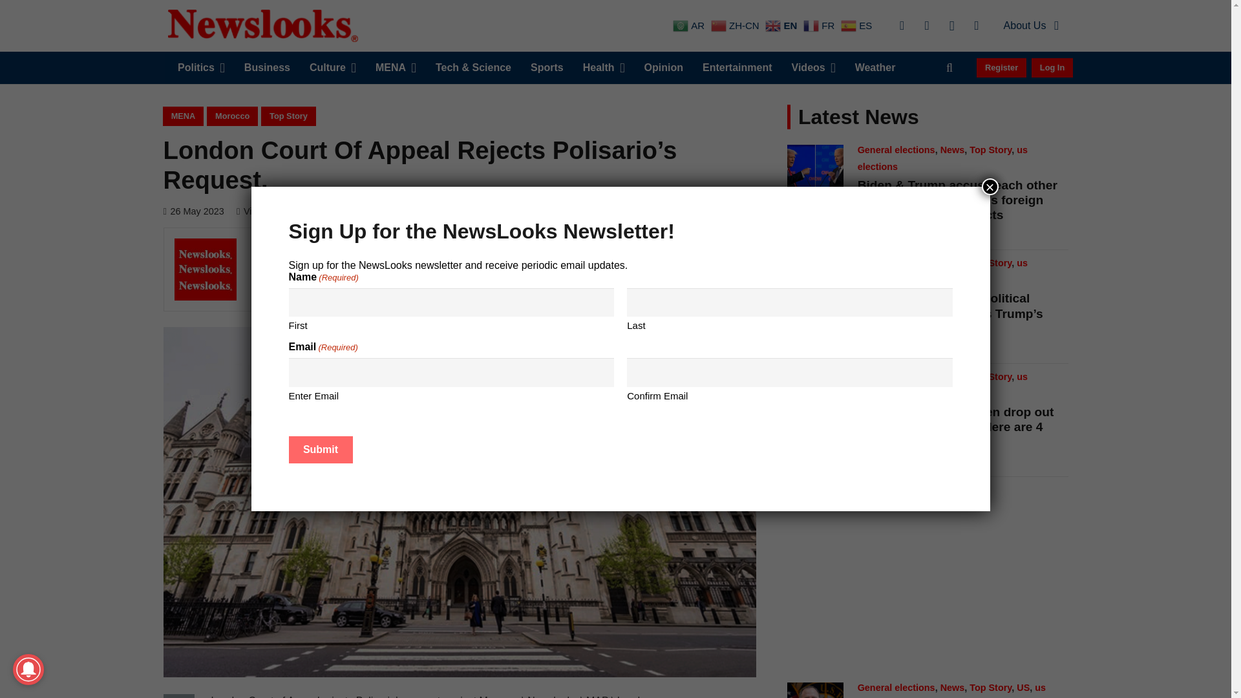 The width and height of the screenshot is (1241, 698). I want to click on Facebook, so click(902, 26).